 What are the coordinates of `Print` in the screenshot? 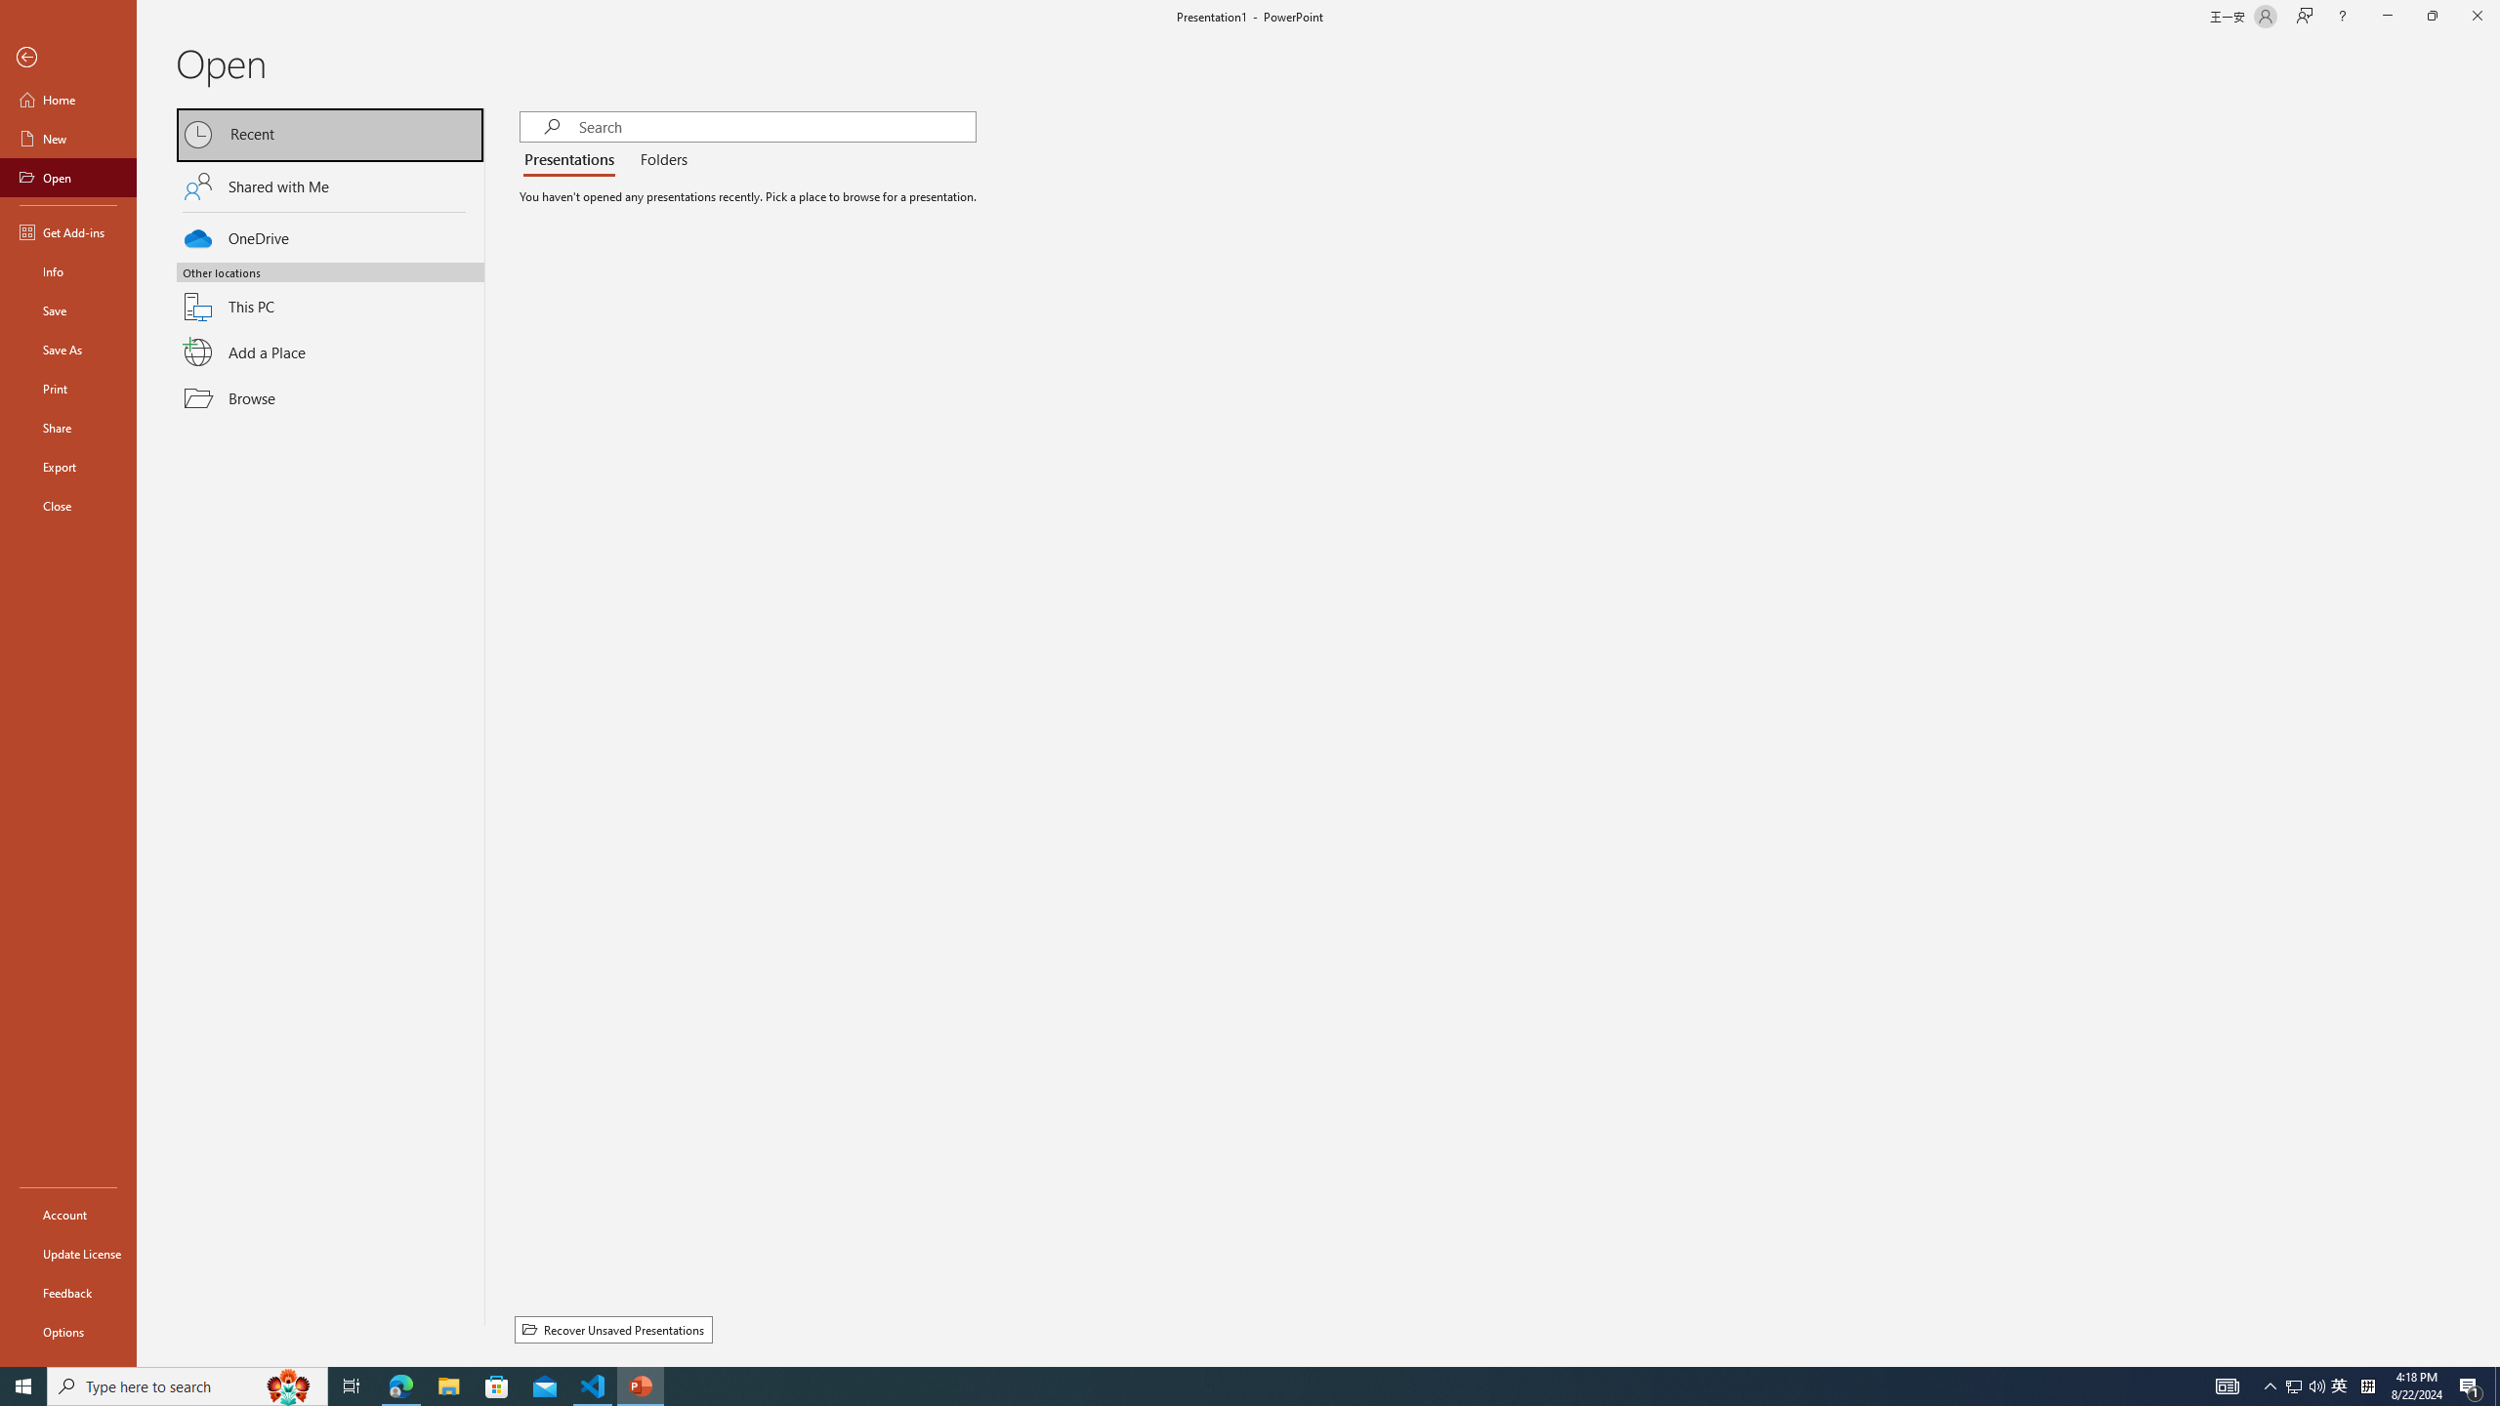 It's located at (68, 388).